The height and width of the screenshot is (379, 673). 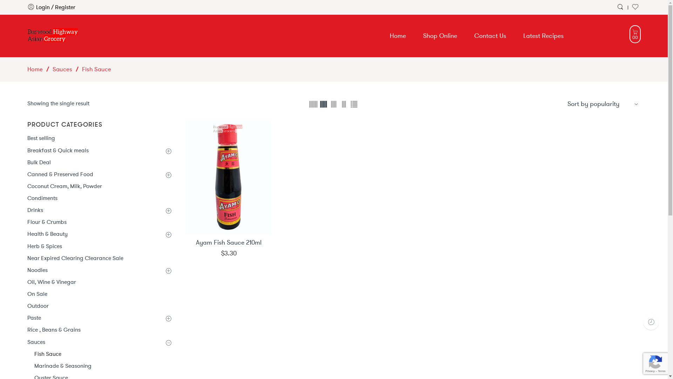 I want to click on search, so click(x=32, y=22).